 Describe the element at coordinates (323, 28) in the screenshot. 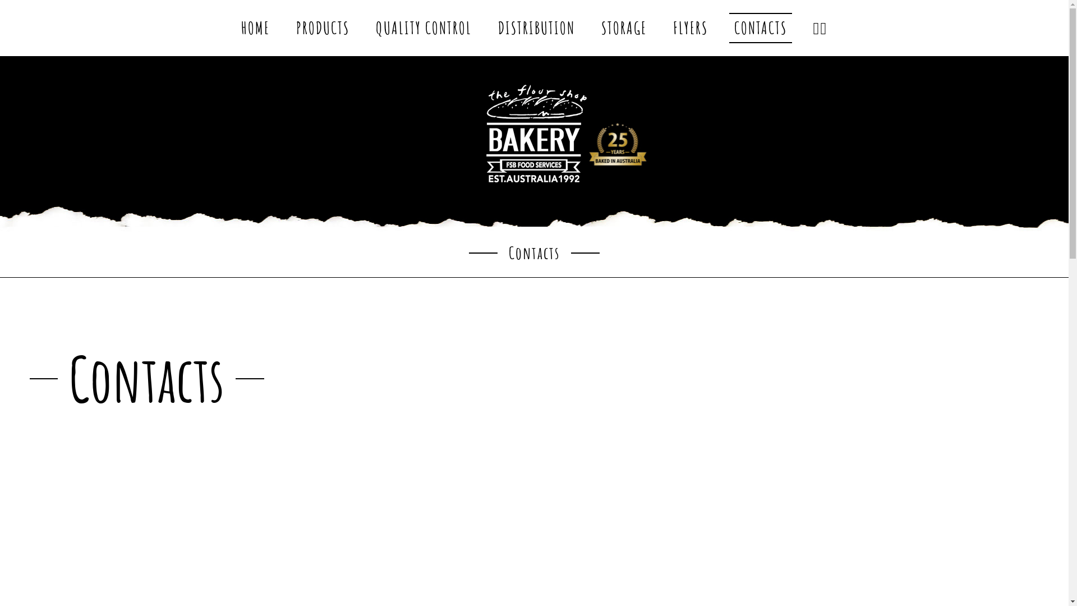

I see `PRODUCTS` at that location.